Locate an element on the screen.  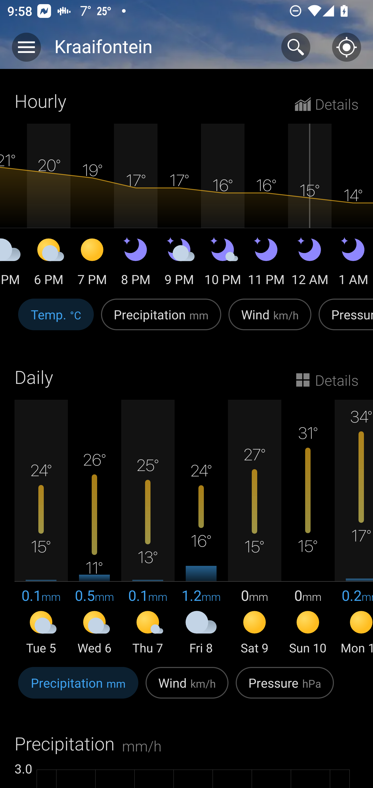
11 PM is located at coordinates (266, 263).